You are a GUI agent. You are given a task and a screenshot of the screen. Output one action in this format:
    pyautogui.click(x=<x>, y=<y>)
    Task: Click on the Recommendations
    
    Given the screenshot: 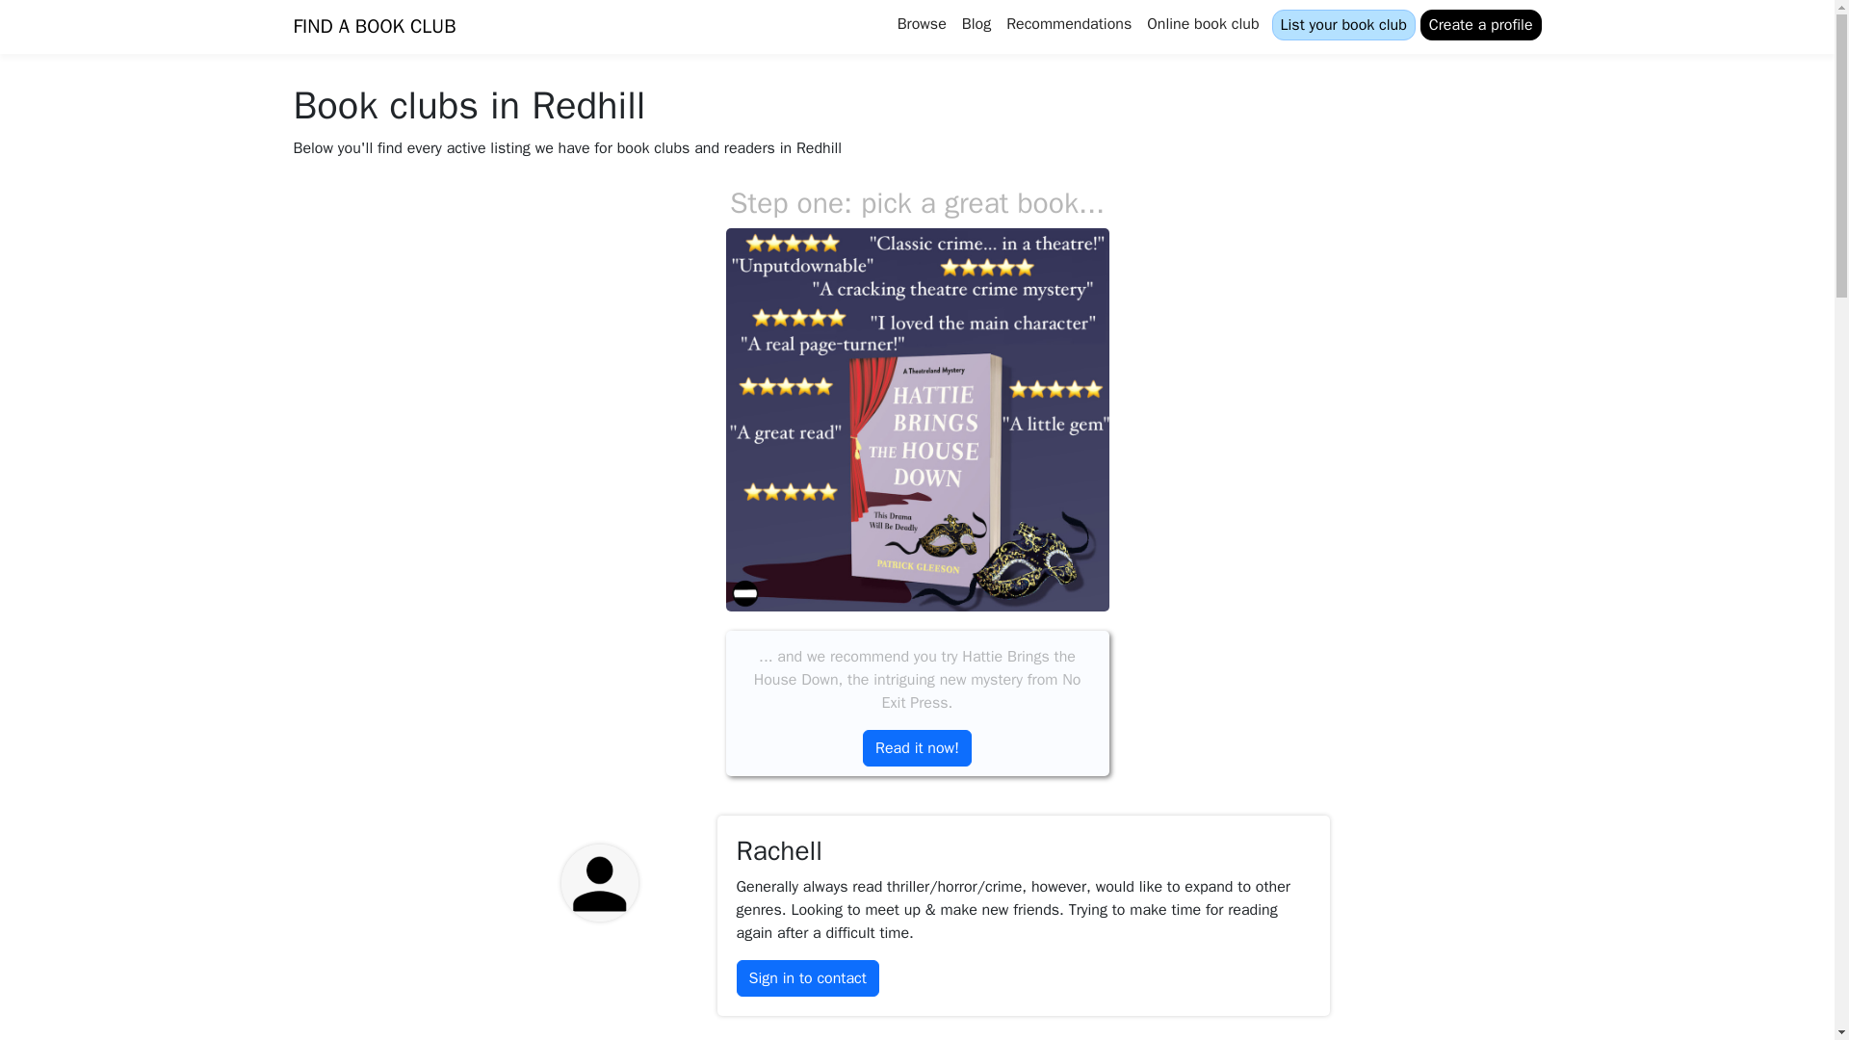 What is the action you would take?
    pyautogui.click(x=1068, y=23)
    